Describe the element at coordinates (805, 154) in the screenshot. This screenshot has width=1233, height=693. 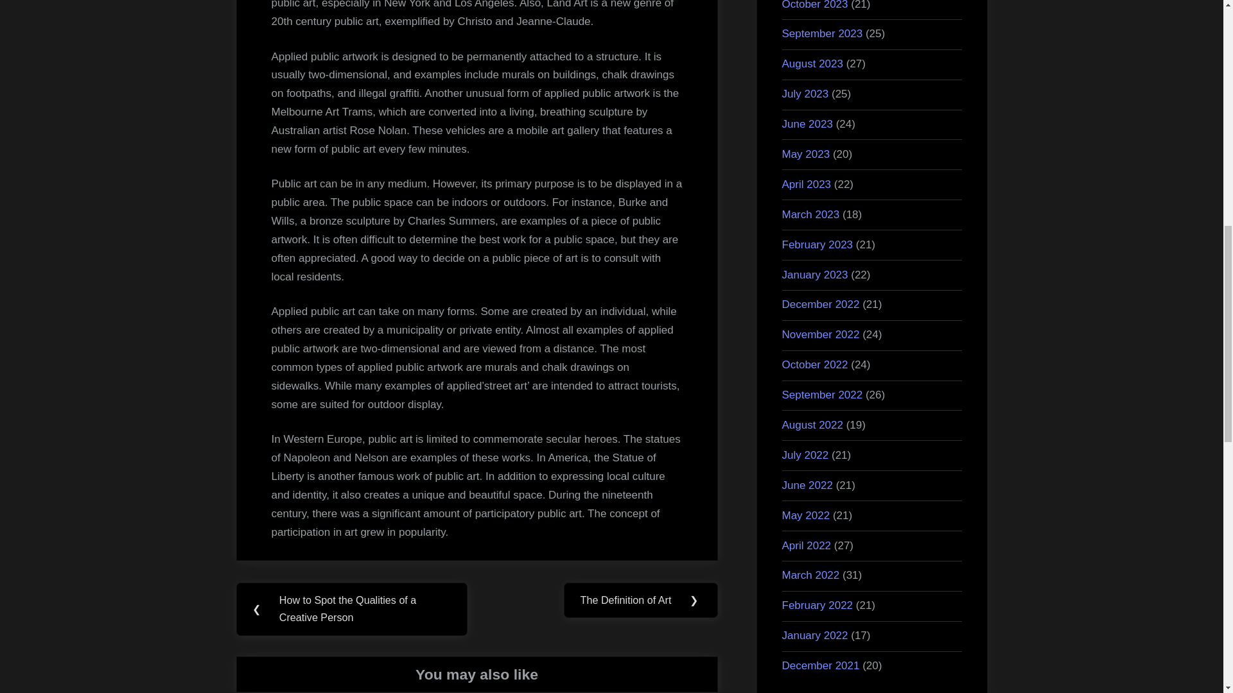
I see `May 2023` at that location.